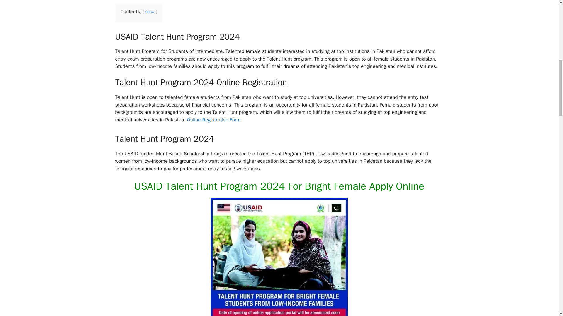  I want to click on show, so click(150, 12).